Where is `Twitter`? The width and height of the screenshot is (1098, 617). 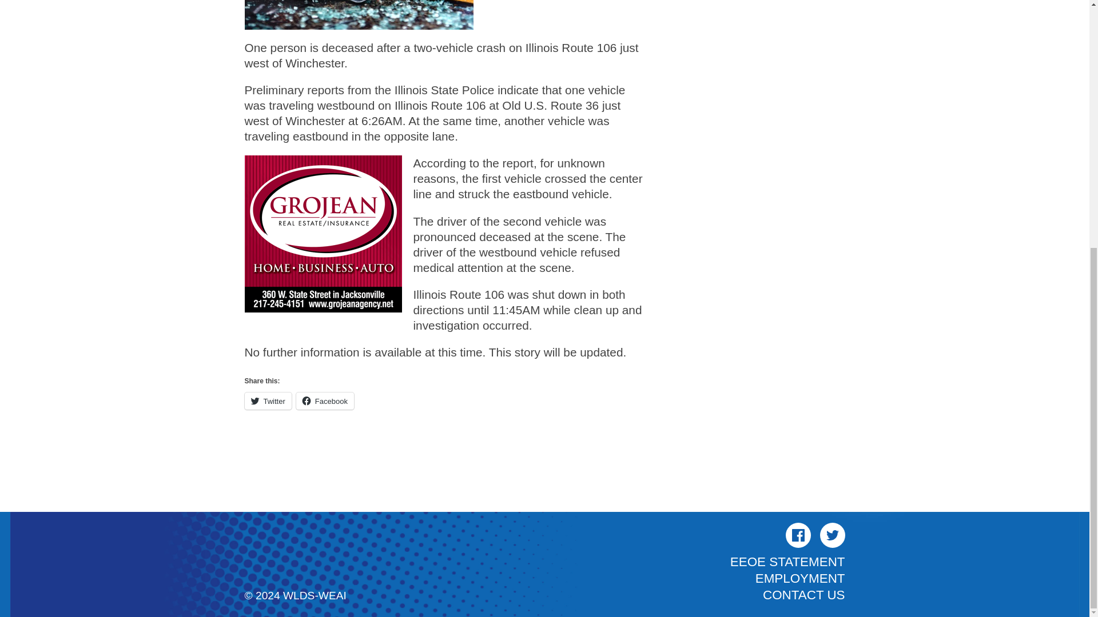 Twitter is located at coordinates (268, 401).